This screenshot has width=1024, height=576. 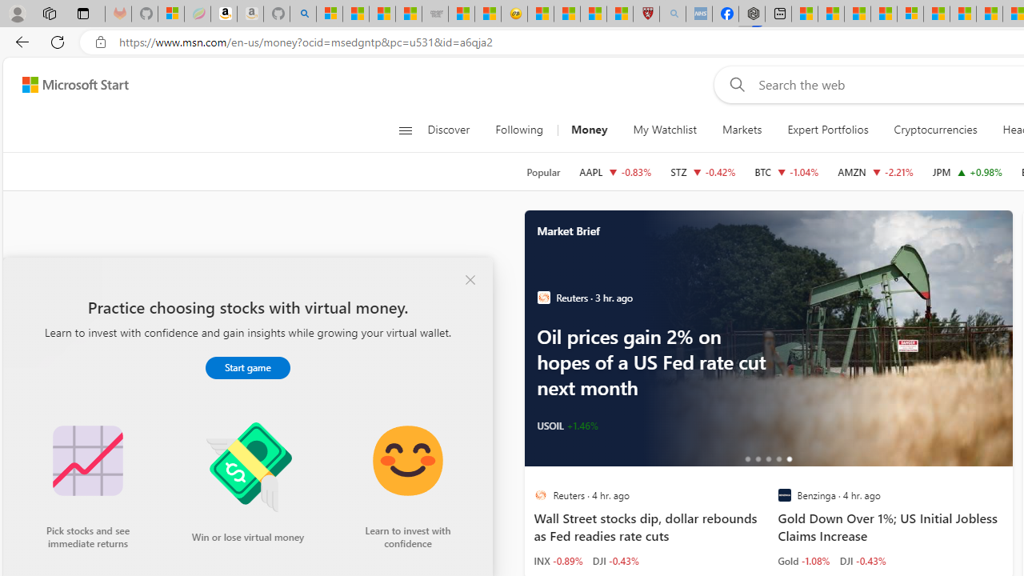 What do you see at coordinates (784, 495) in the screenshot?
I see `Benzinga` at bounding box center [784, 495].